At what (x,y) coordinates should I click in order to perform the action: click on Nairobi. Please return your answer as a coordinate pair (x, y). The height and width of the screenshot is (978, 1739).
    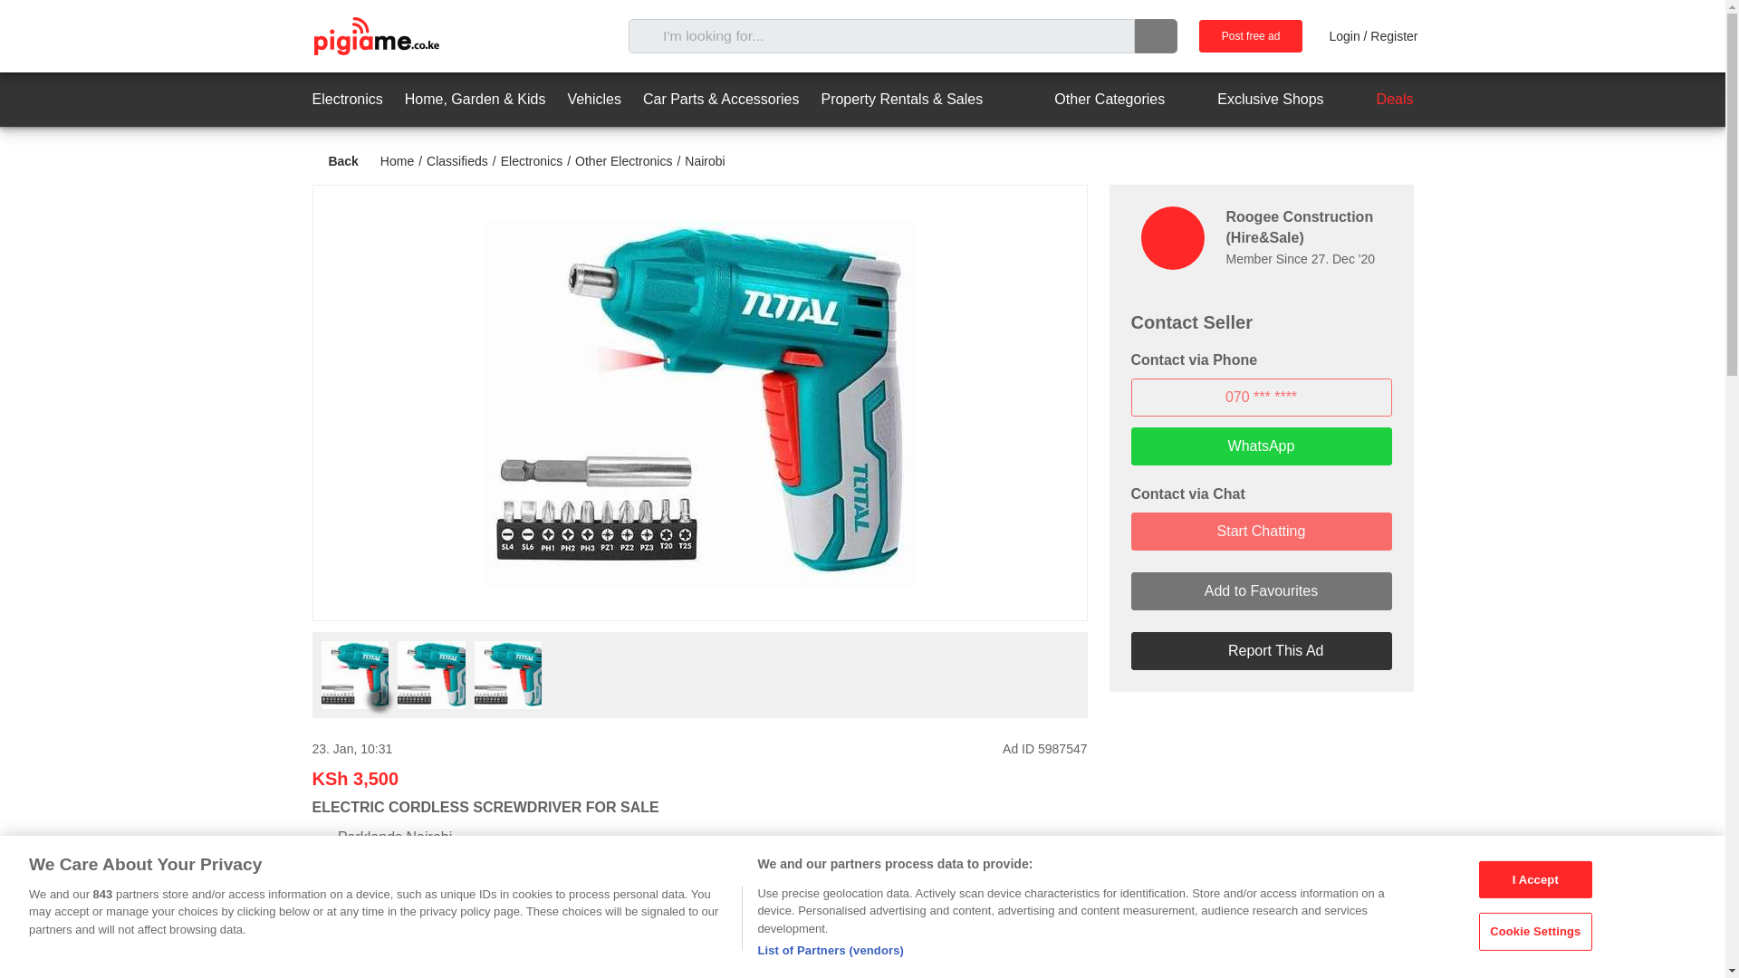
    Looking at the image, I should click on (705, 160).